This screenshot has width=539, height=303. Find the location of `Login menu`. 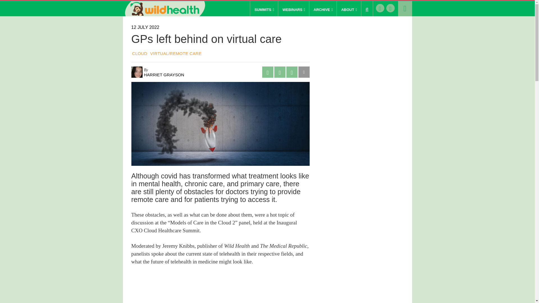

Login menu is located at coordinates (405, 9).